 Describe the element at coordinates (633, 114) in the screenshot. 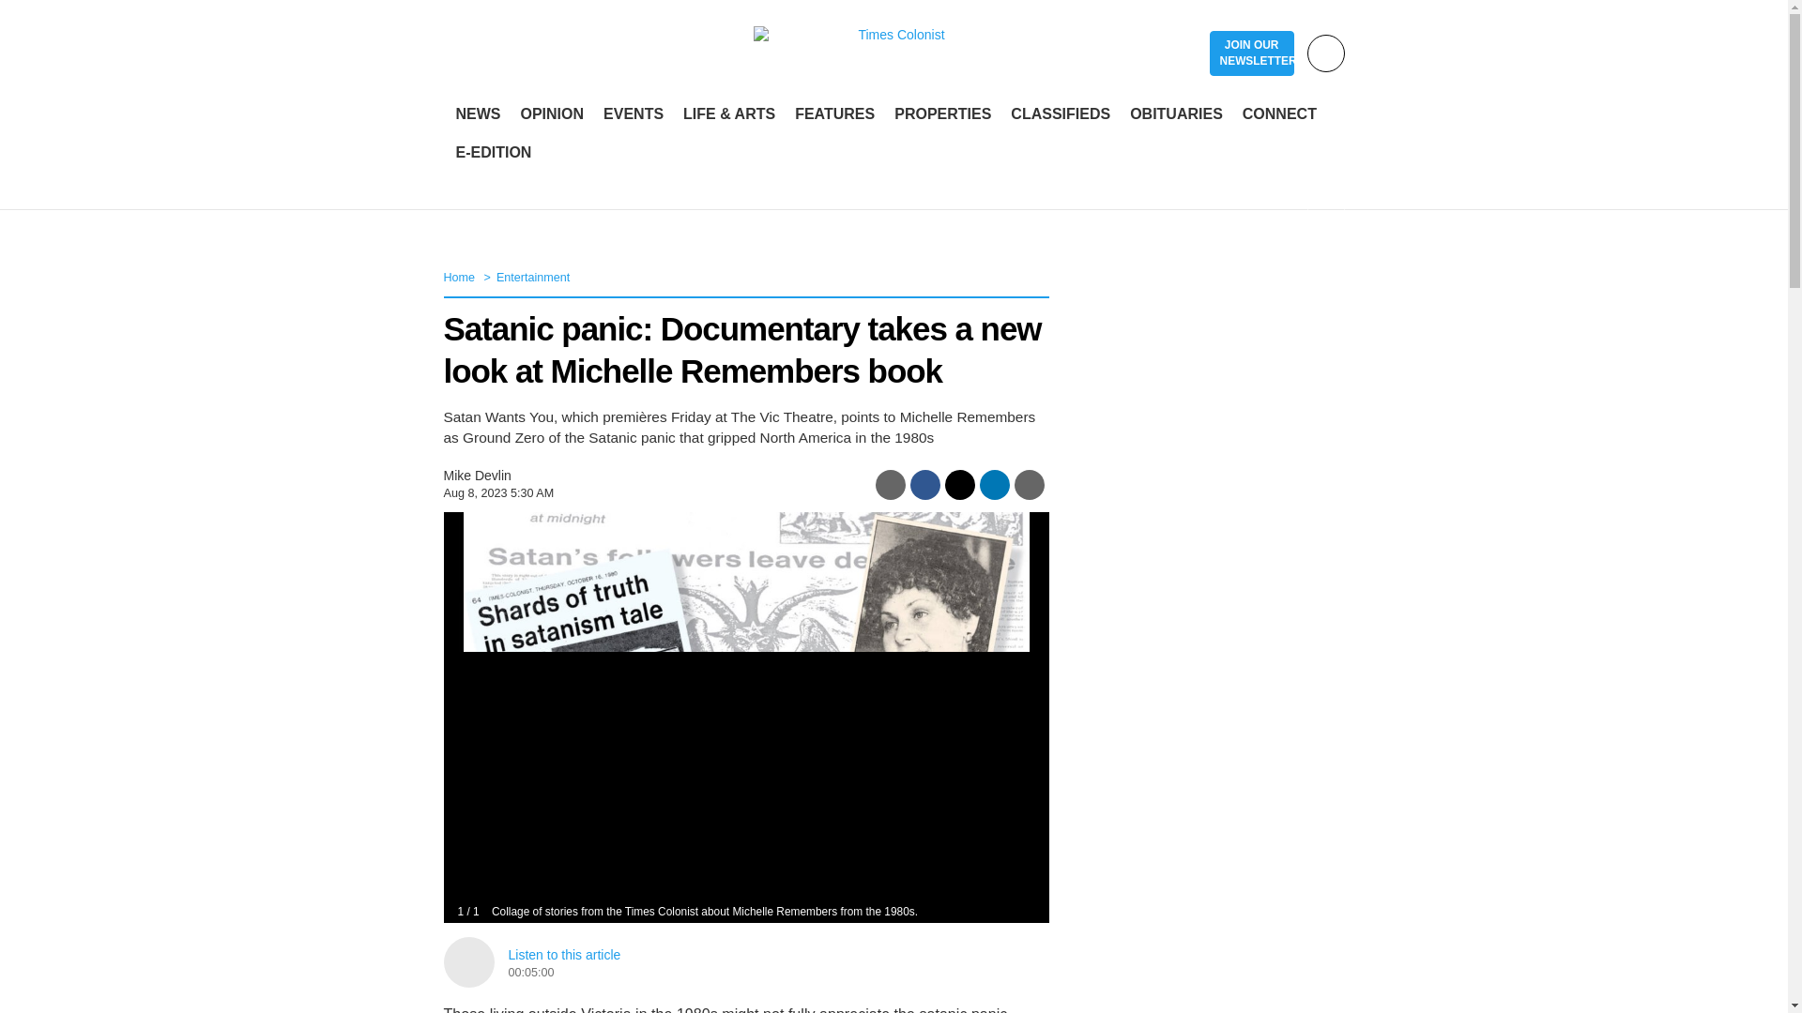

I see `EVENTS` at that location.